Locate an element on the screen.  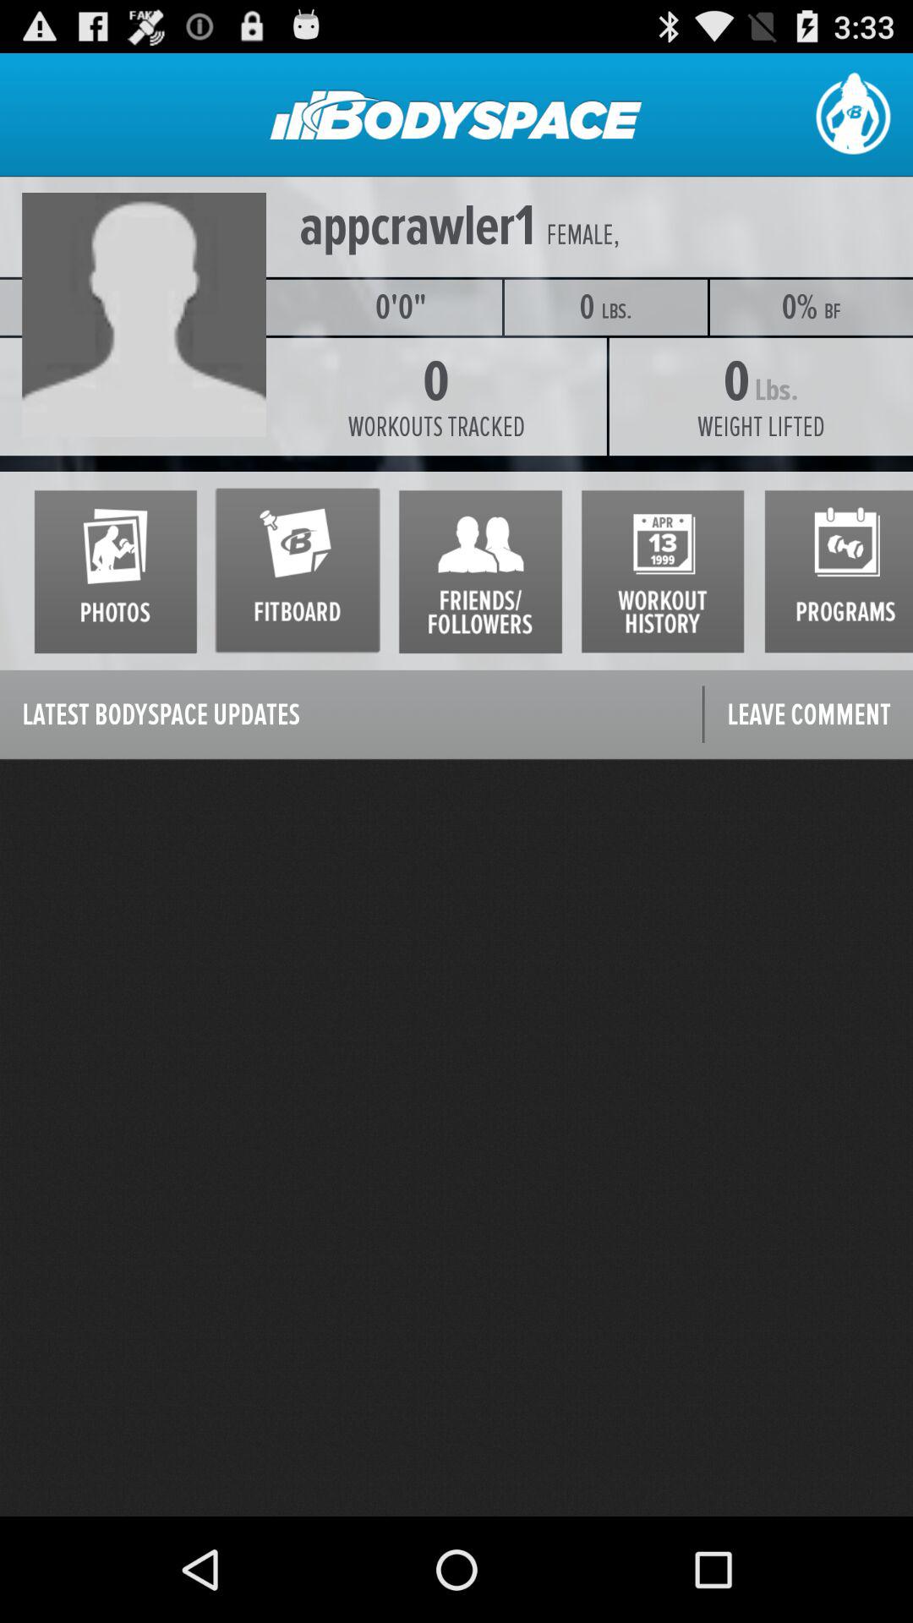
press the bf is located at coordinates (833, 311).